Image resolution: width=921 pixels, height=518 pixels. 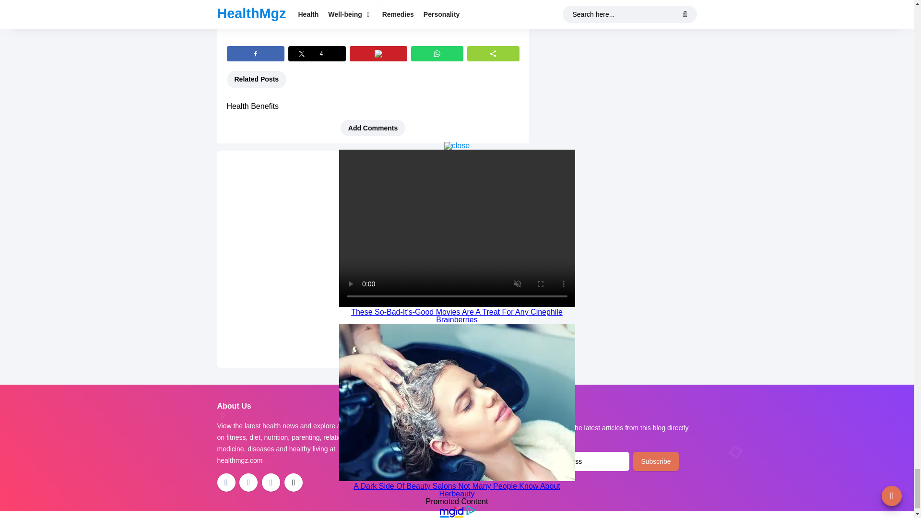 I want to click on Subscribe, so click(x=655, y=461).